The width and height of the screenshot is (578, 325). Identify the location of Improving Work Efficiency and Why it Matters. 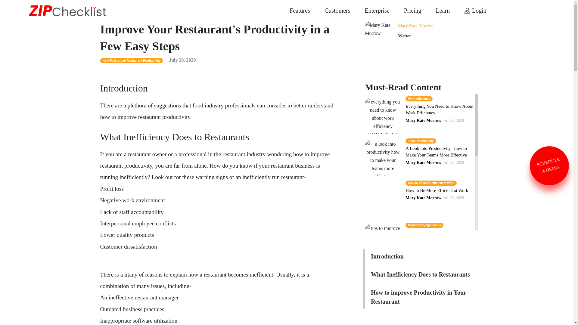
(439, 320).